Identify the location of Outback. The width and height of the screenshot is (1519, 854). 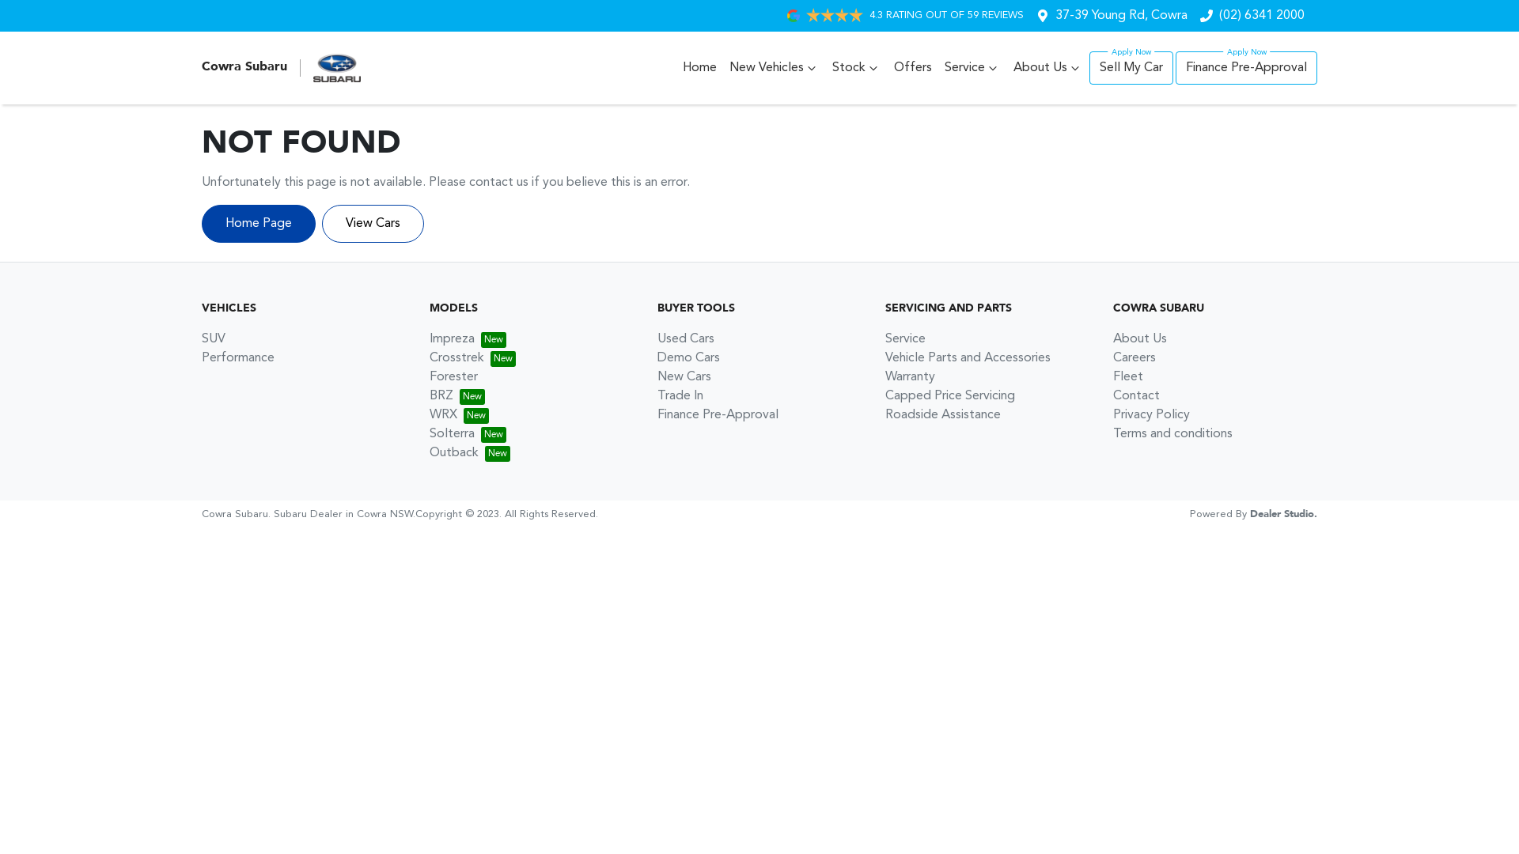
(470, 453).